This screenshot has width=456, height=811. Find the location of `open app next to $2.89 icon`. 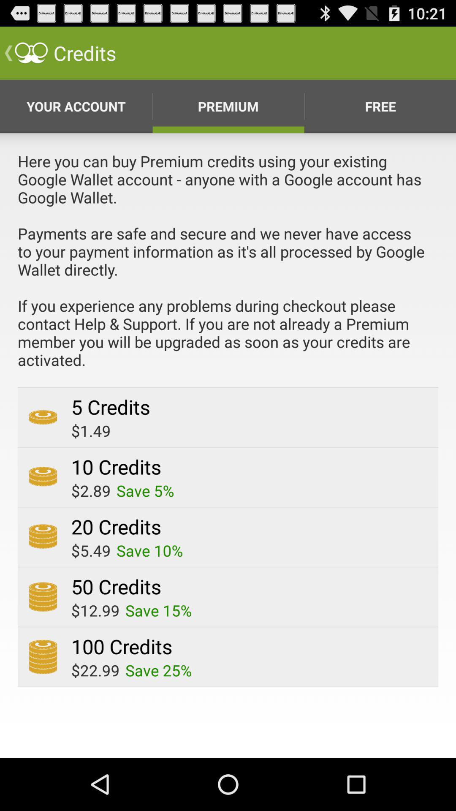

open app next to $2.89 icon is located at coordinates (145, 491).